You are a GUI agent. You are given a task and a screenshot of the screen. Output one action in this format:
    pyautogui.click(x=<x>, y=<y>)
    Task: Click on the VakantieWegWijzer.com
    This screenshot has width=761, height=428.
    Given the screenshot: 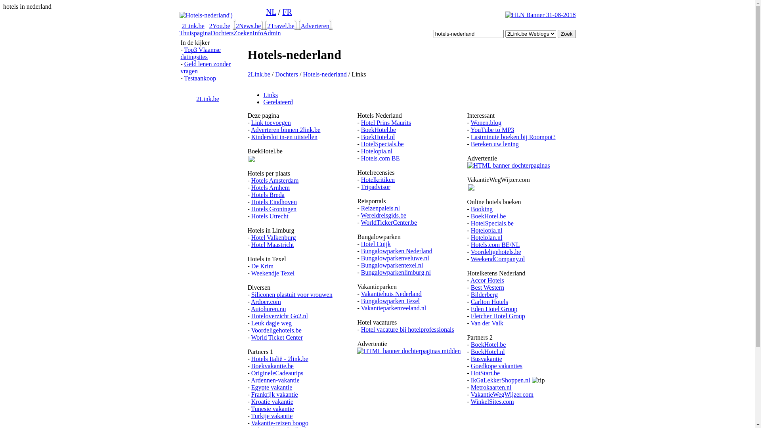 What is the action you would take?
    pyautogui.click(x=502, y=395)
    